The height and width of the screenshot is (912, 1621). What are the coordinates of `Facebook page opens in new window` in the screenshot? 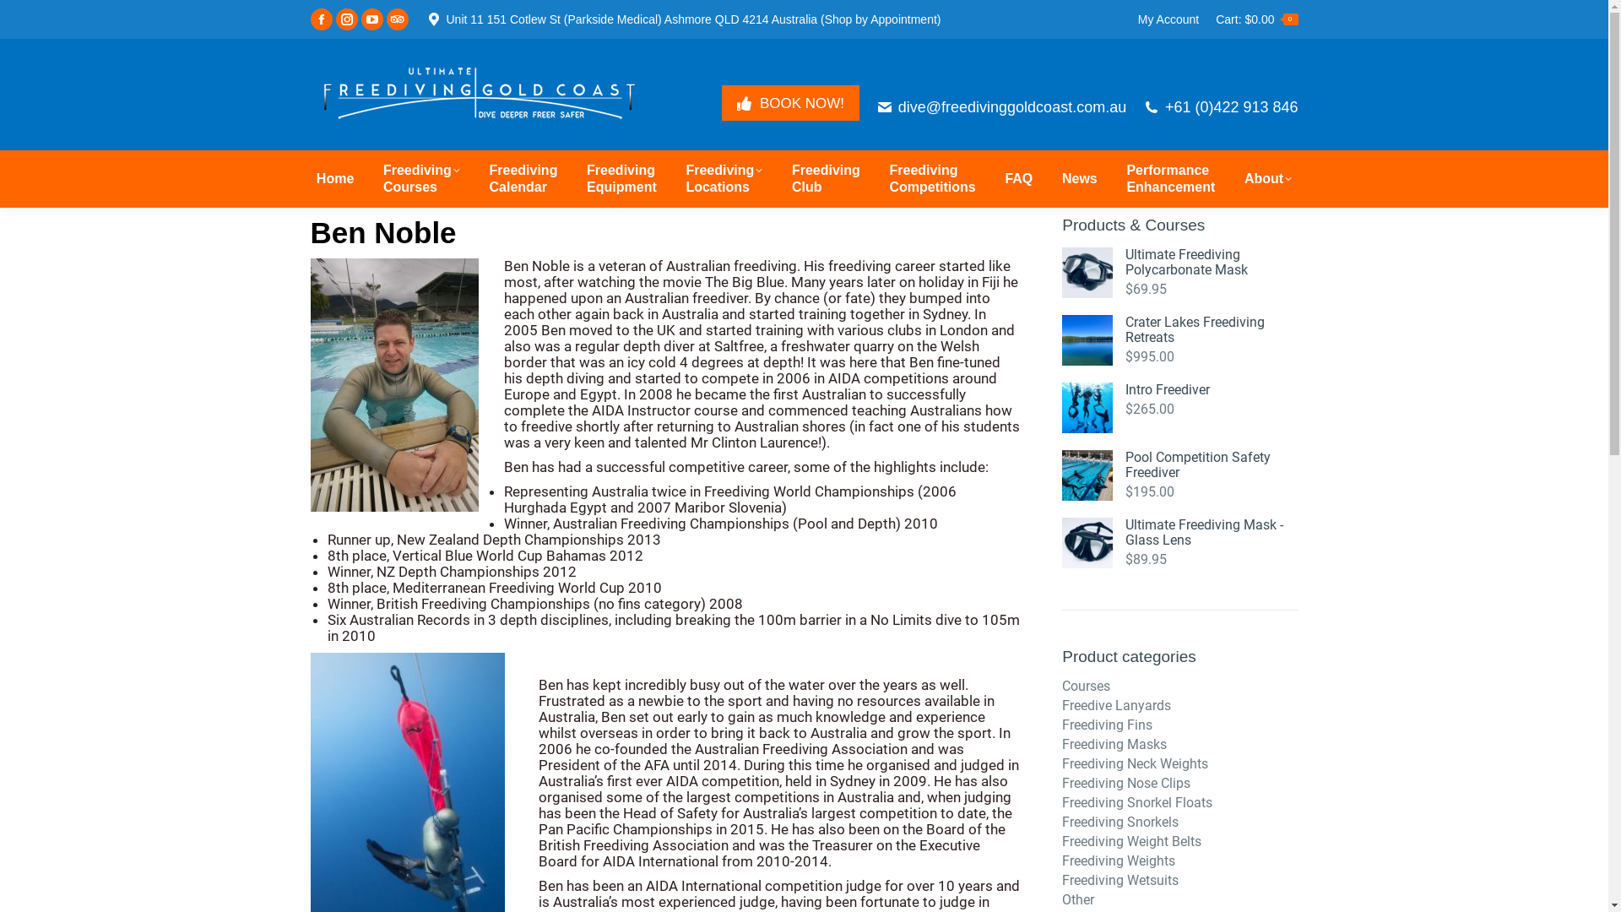 It's located at (322, 19).